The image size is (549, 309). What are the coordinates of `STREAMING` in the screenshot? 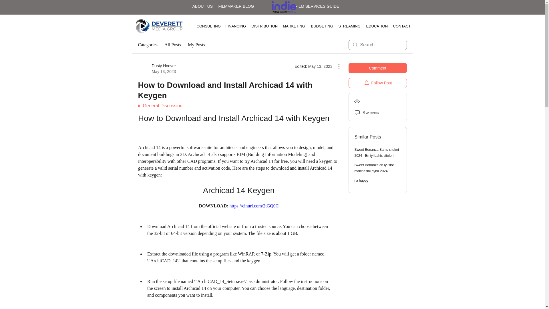 It's located at (348, 26).